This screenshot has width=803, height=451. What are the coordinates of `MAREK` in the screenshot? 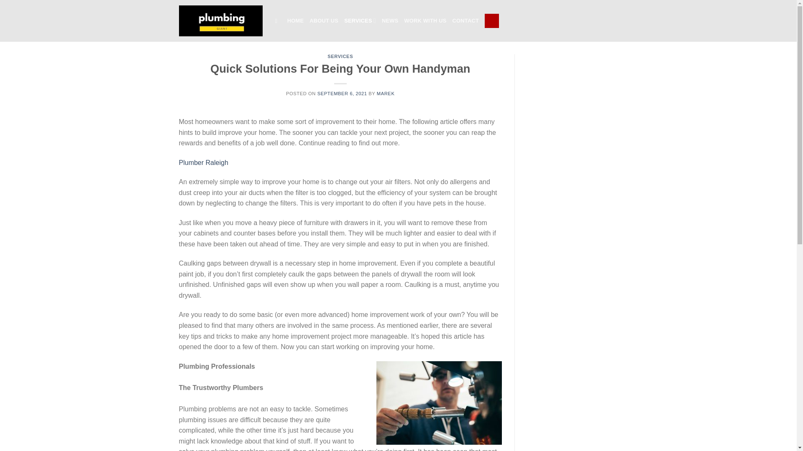 It's located at (386, 94).